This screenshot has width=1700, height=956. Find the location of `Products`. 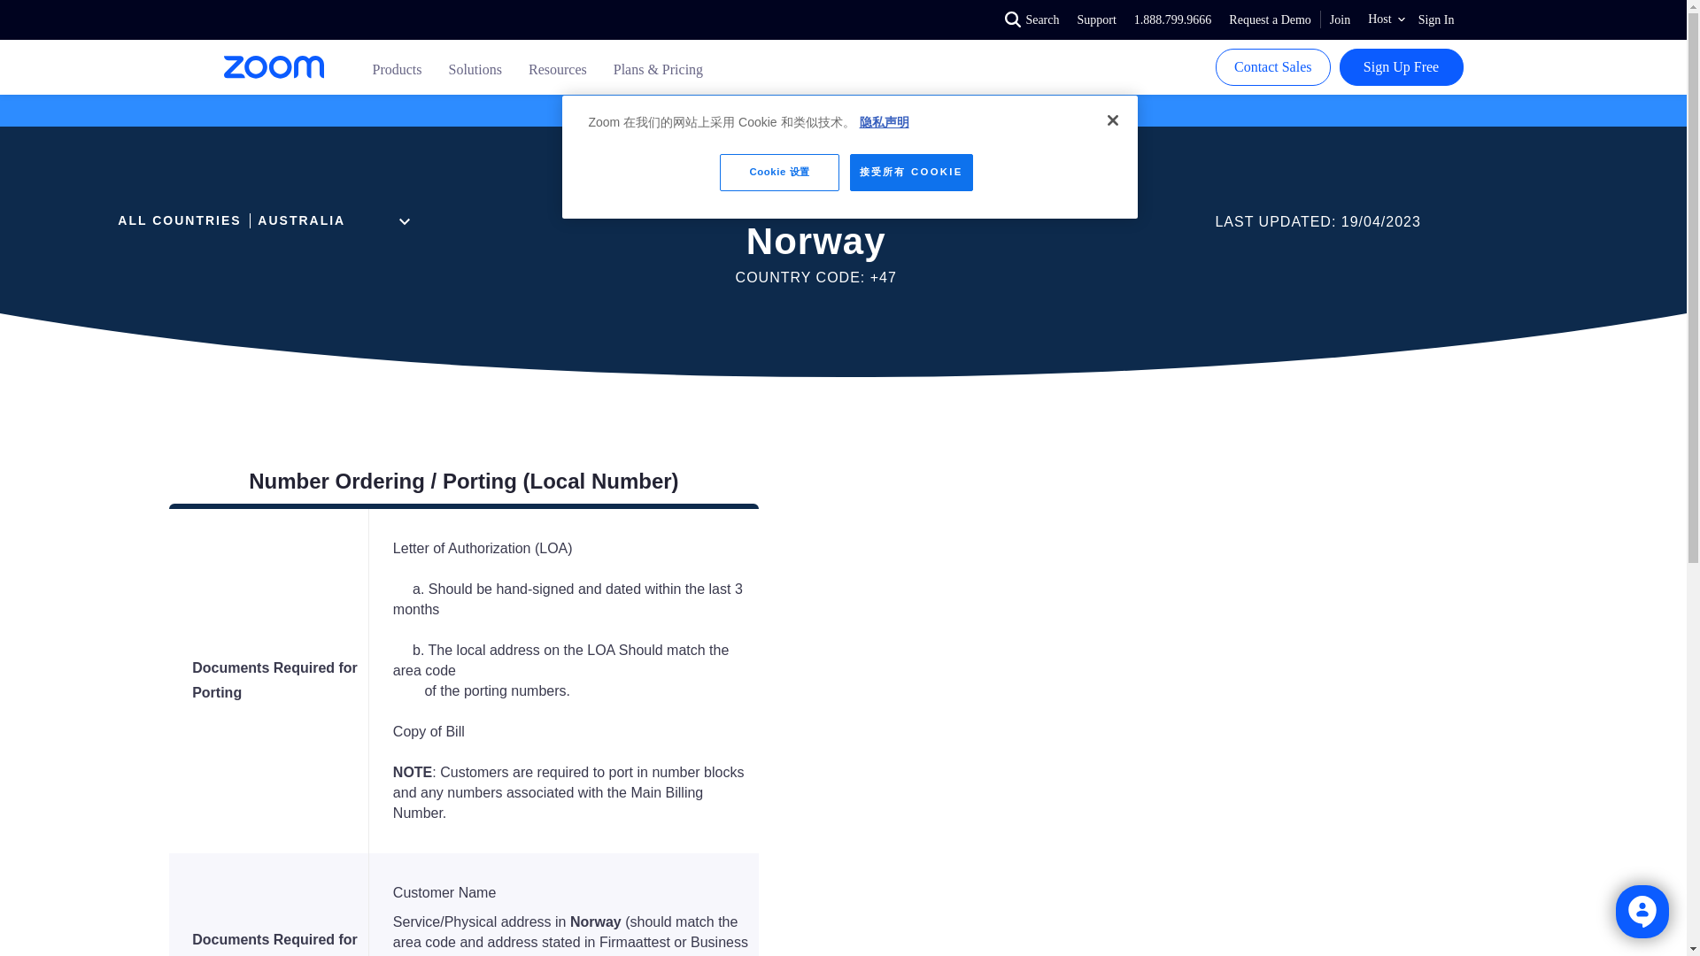

Products is located at coordinates (397, 69).